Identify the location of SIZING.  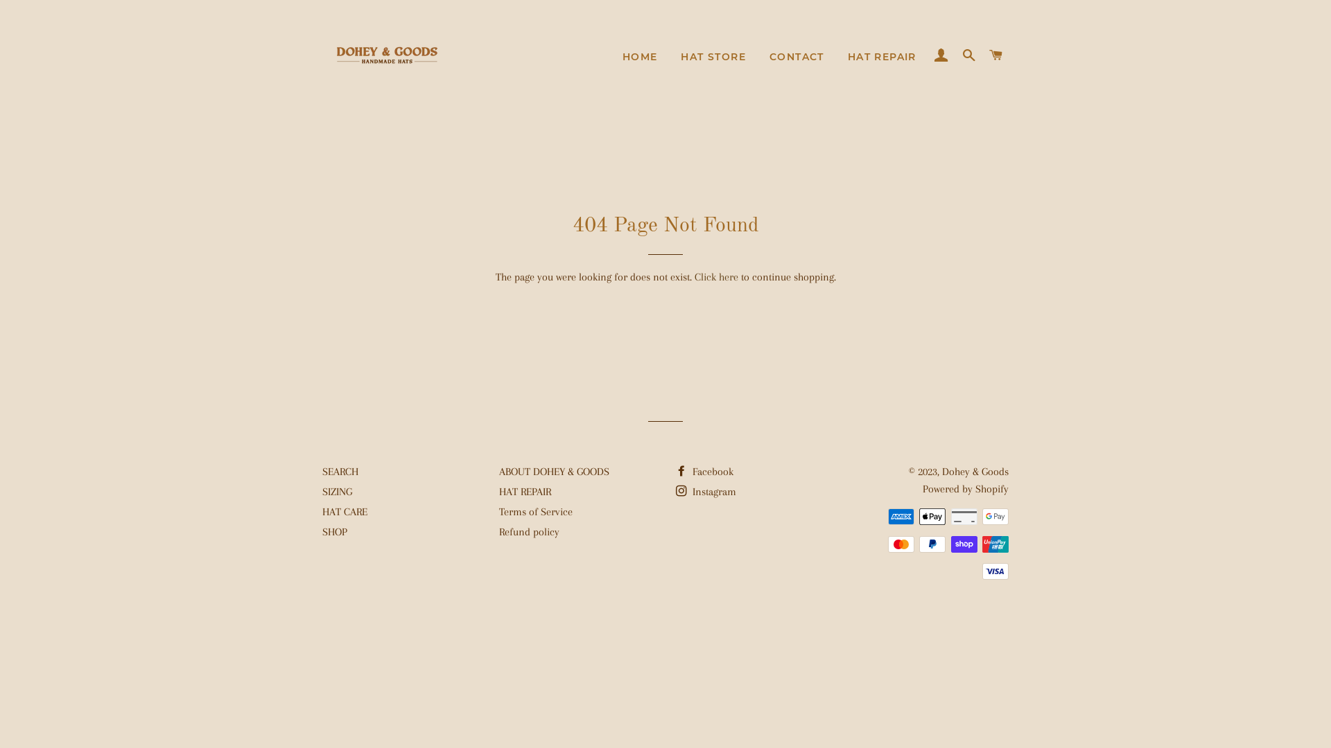
(337, 492).